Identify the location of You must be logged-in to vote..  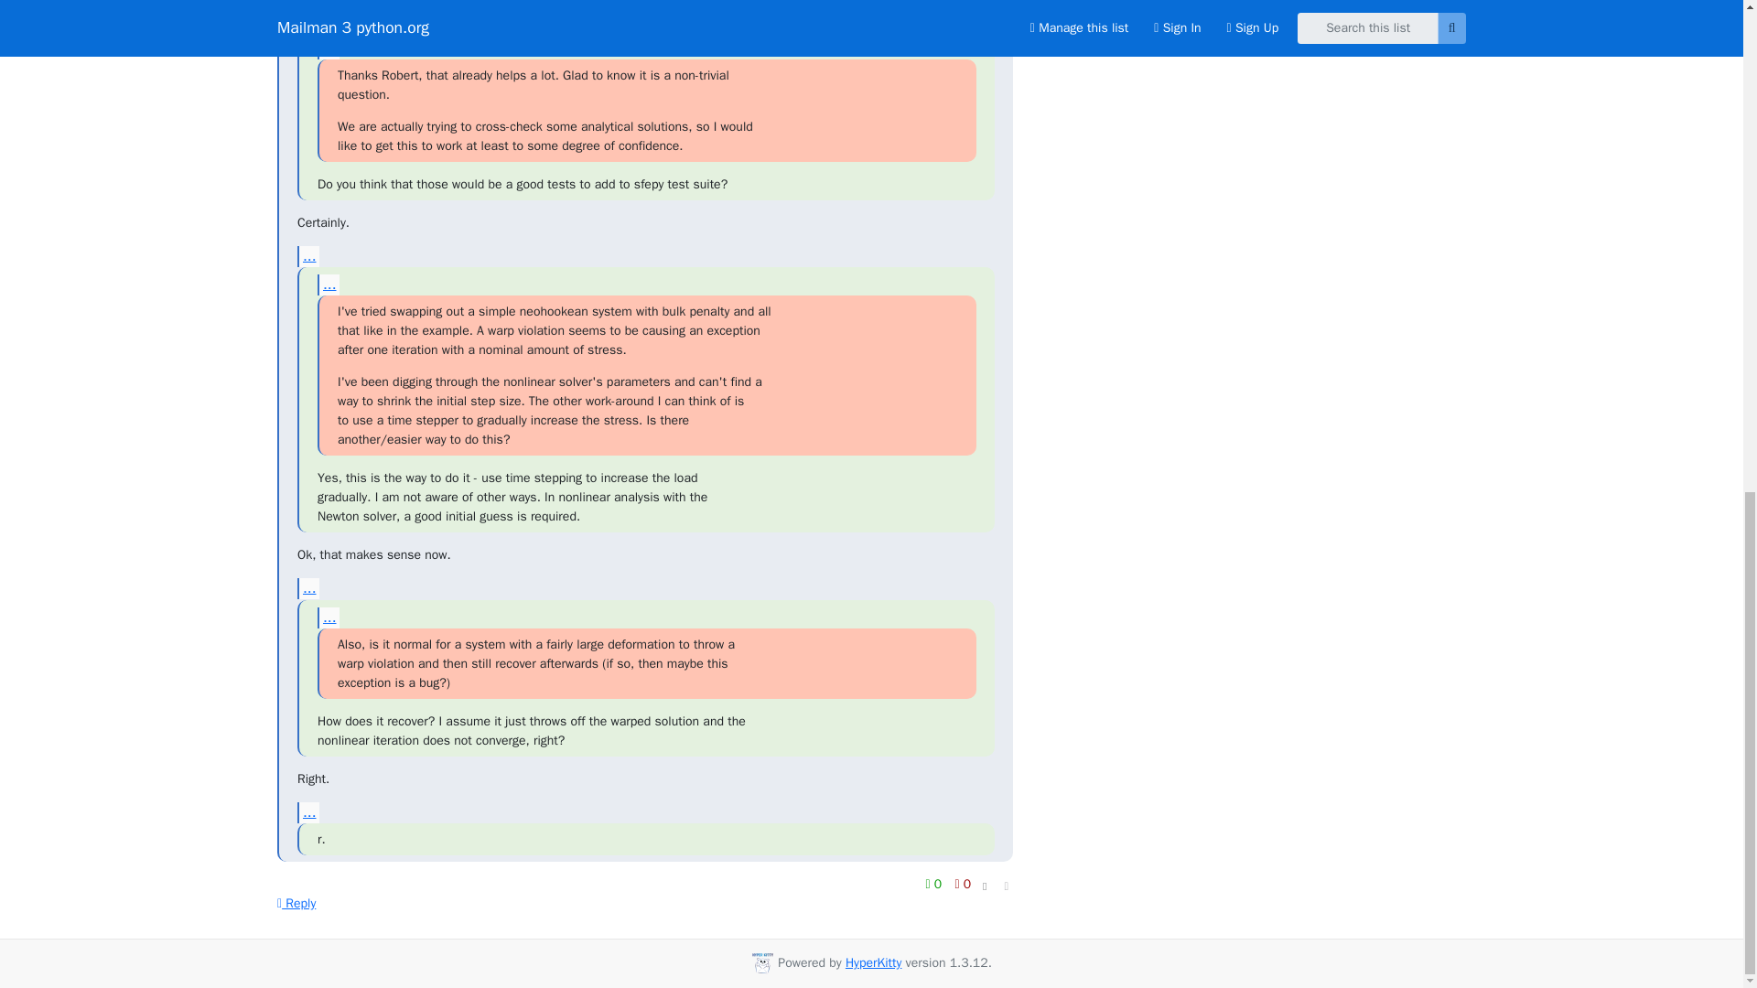
(935, 884).